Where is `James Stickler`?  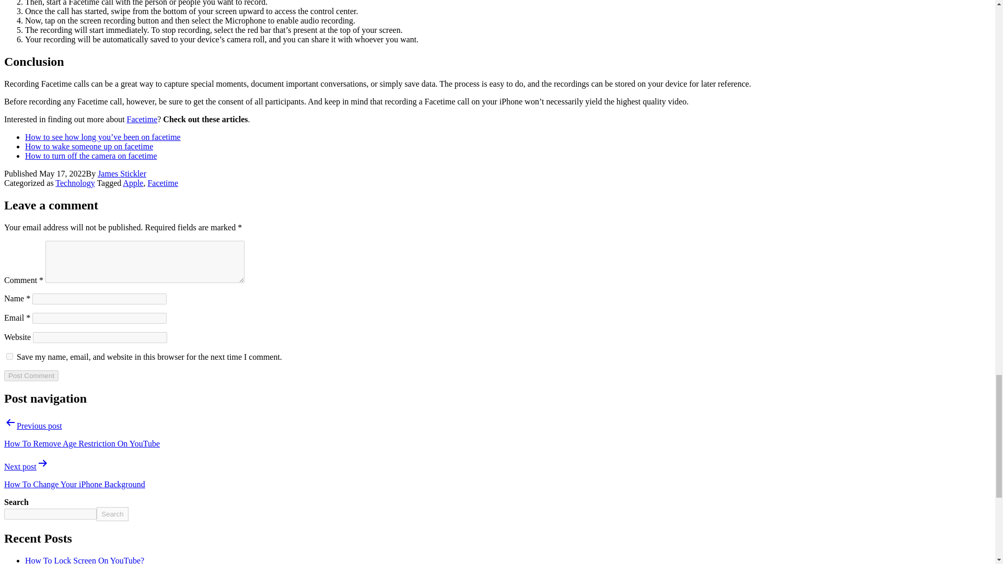
James Stickler is located at coordinates (122, 173).